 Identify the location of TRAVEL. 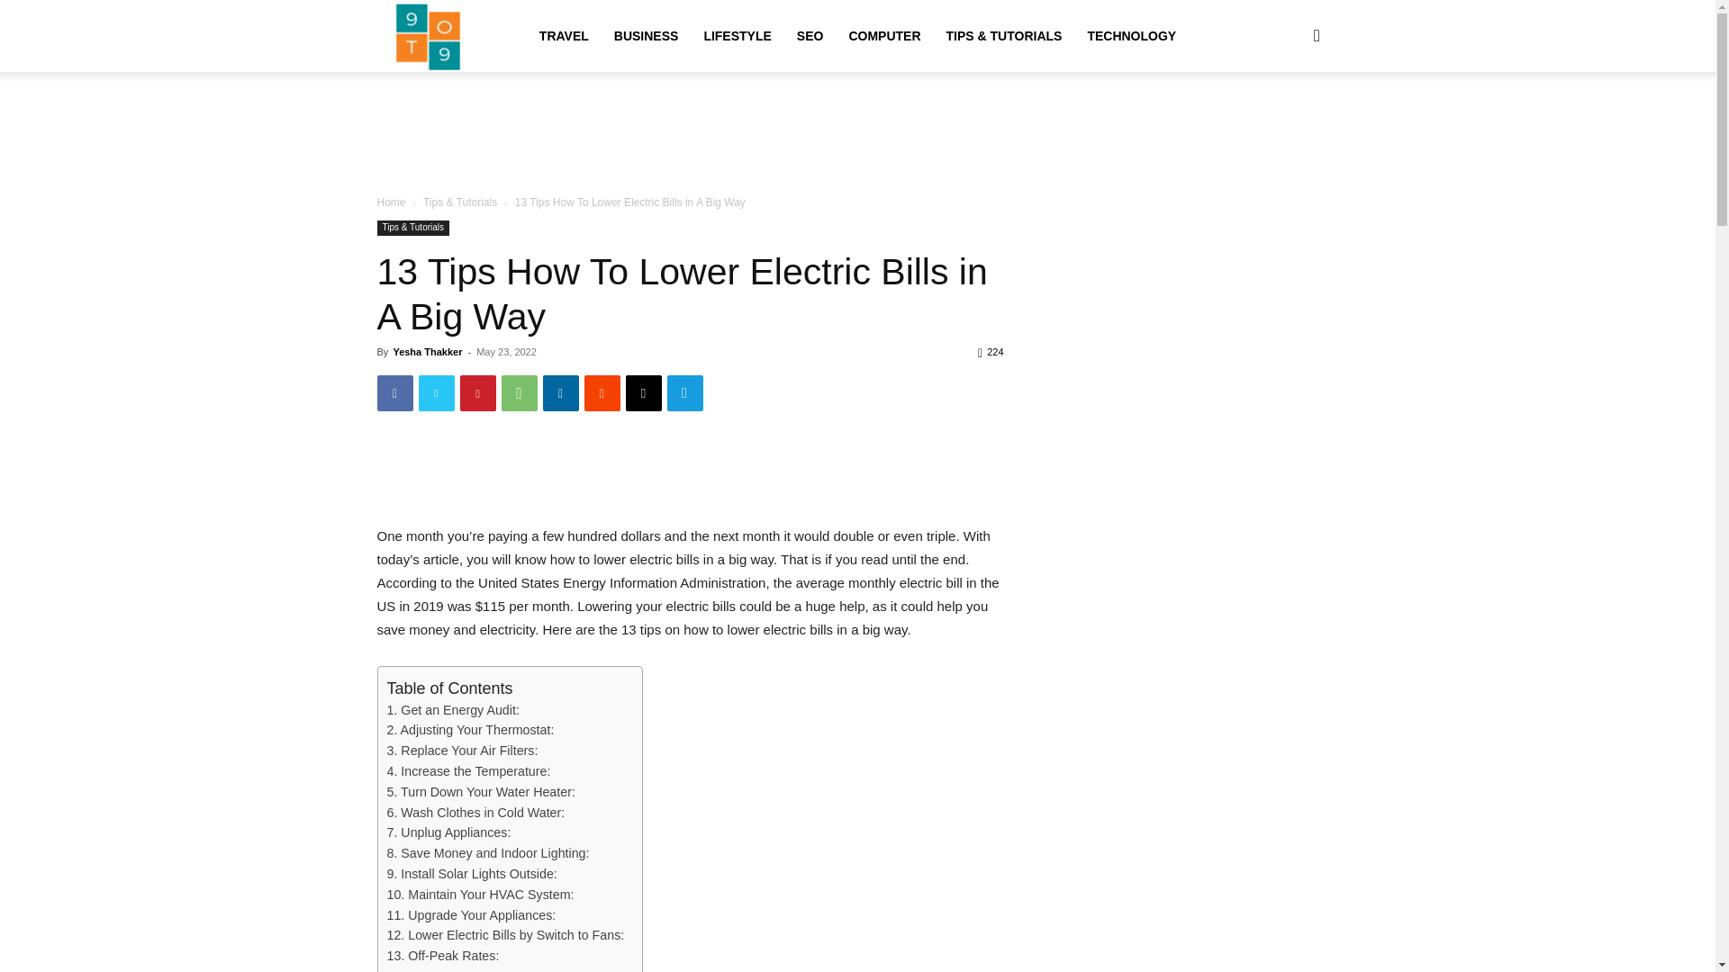
(564, 36).